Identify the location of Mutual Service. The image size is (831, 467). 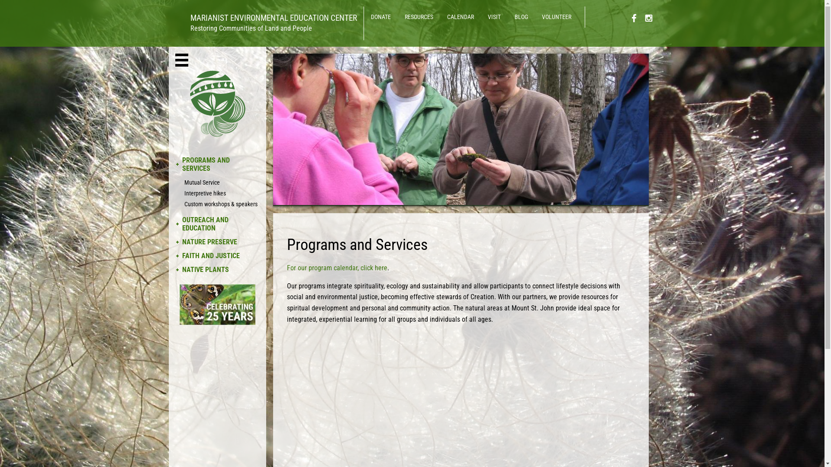
(217, 182).